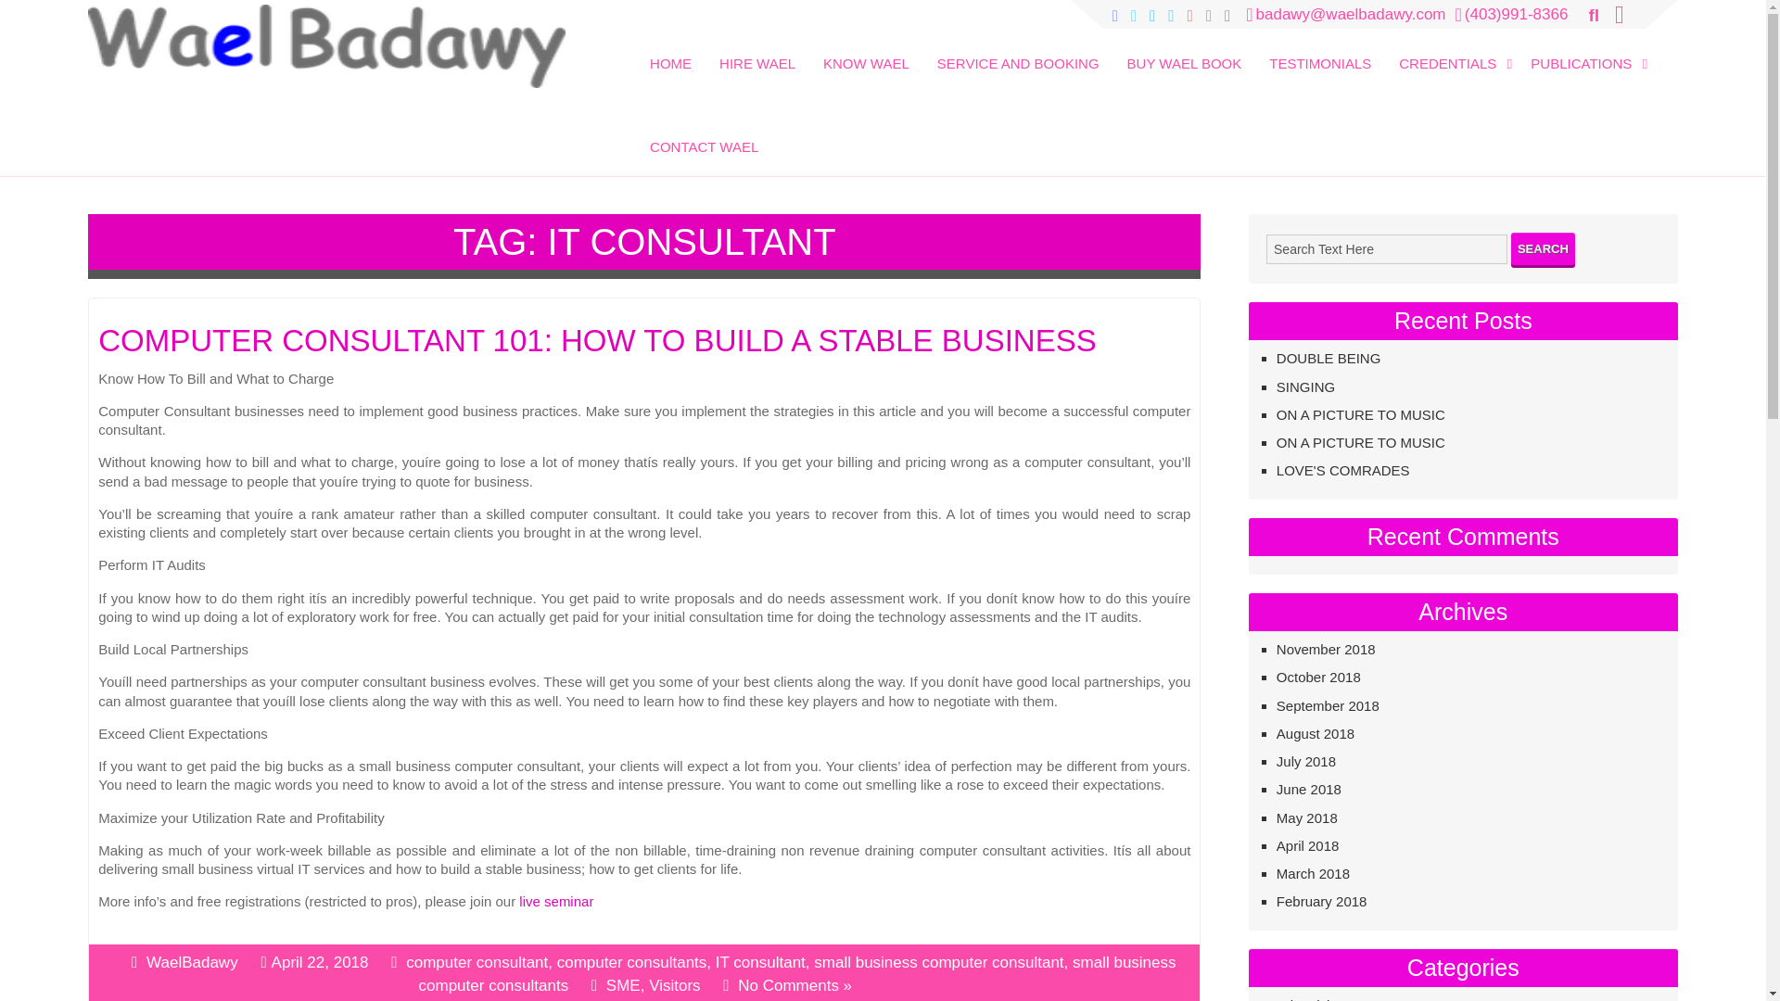  What do you see at coordinates (1450, 50) in the screenshot?
I see `CREDENTIALS` at bounding box center [1450, 50].